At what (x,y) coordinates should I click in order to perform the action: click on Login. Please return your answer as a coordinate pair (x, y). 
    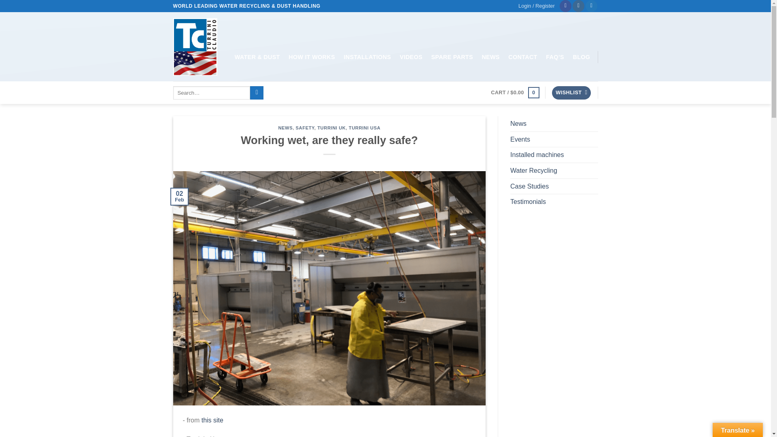
    Looking at the image, I should click on (536, 6).